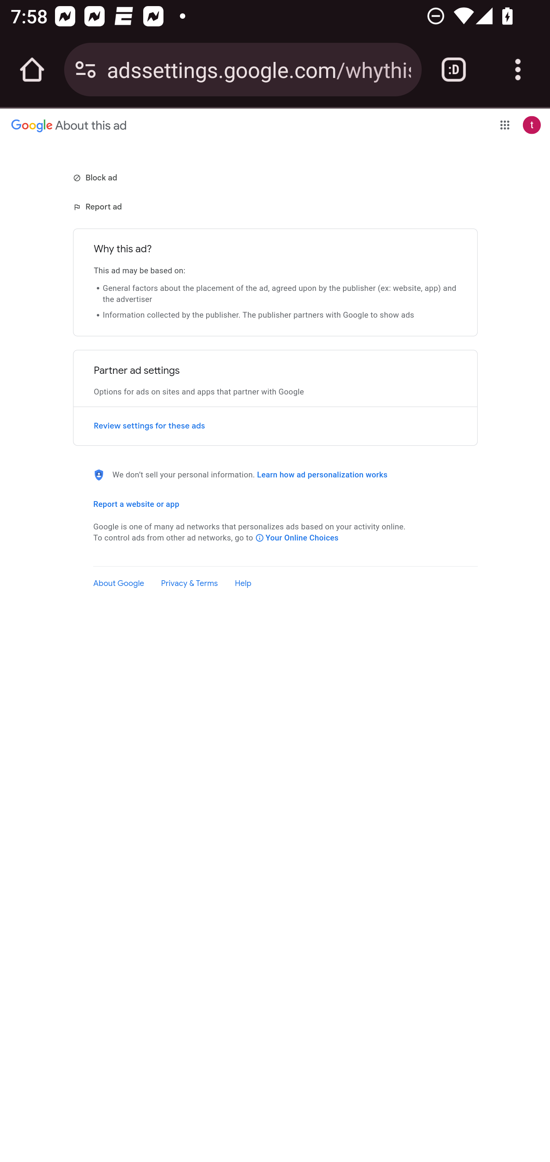  I want to click on Your Online Choices, so click(297, 537).